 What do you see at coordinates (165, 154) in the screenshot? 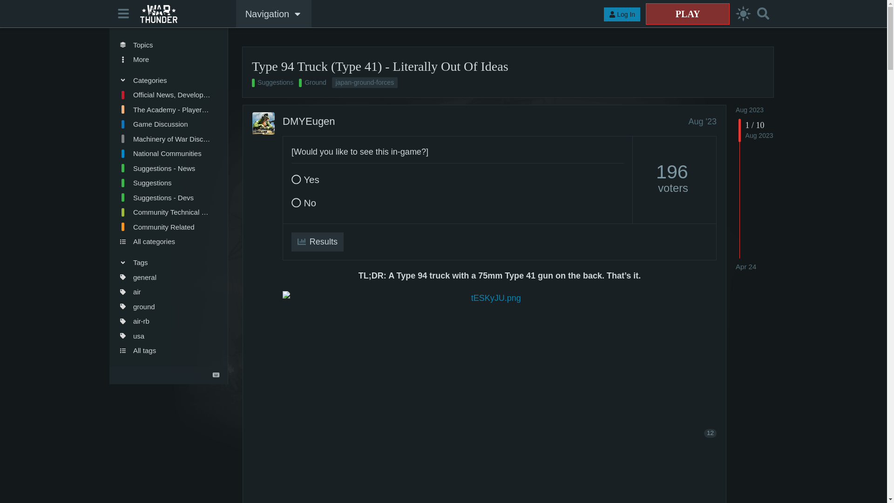
I see `A place where you can discuss in your native language.` at bounding box center [165, 154].